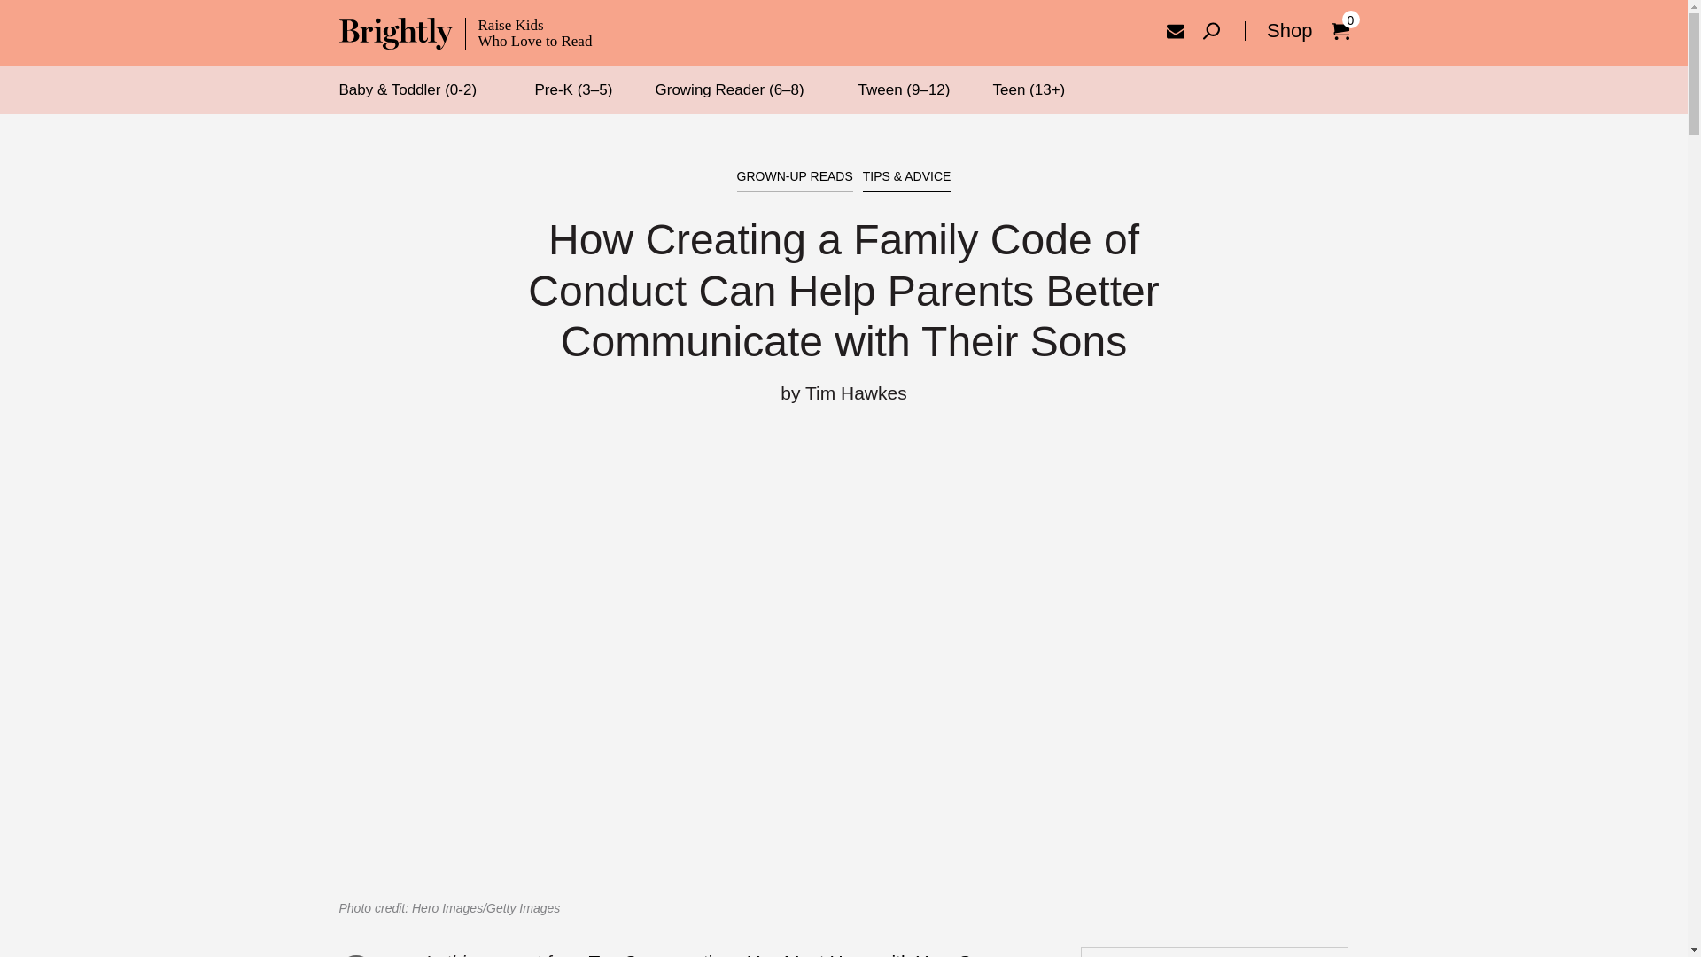 This screenshot has width=1701, height=957. What do you see at coordinates (465, 34) in the screenshot?
I see `Brightly` at bounding box center [465, 34].